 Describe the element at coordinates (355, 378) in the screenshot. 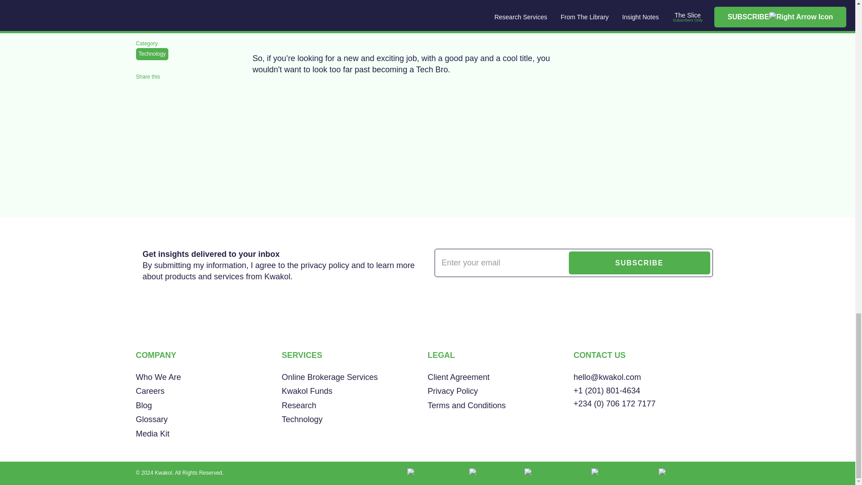

I see `Online Brokerage Services` at that location.